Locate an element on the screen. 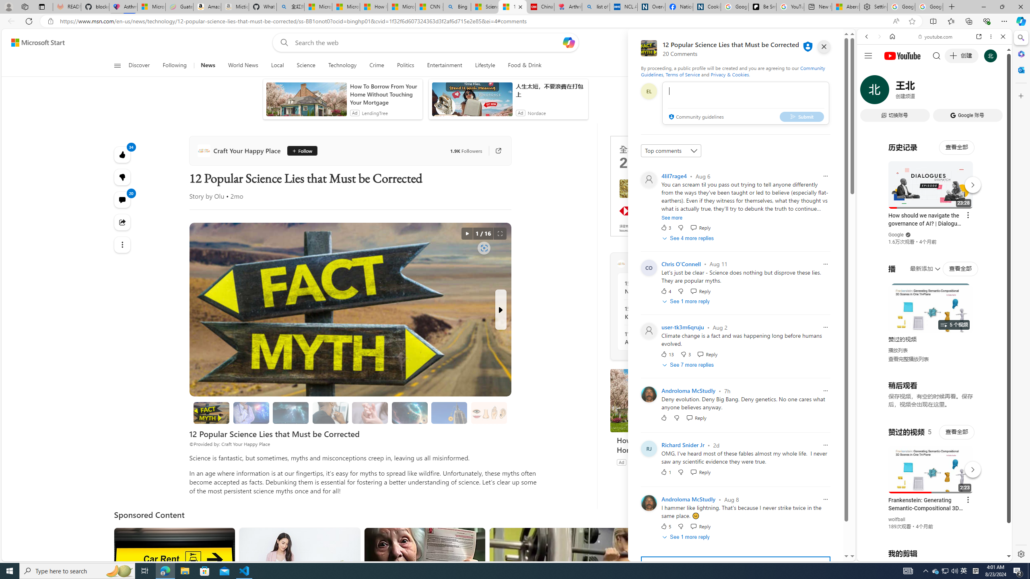  4 Like is located at coordinates (665, 291).